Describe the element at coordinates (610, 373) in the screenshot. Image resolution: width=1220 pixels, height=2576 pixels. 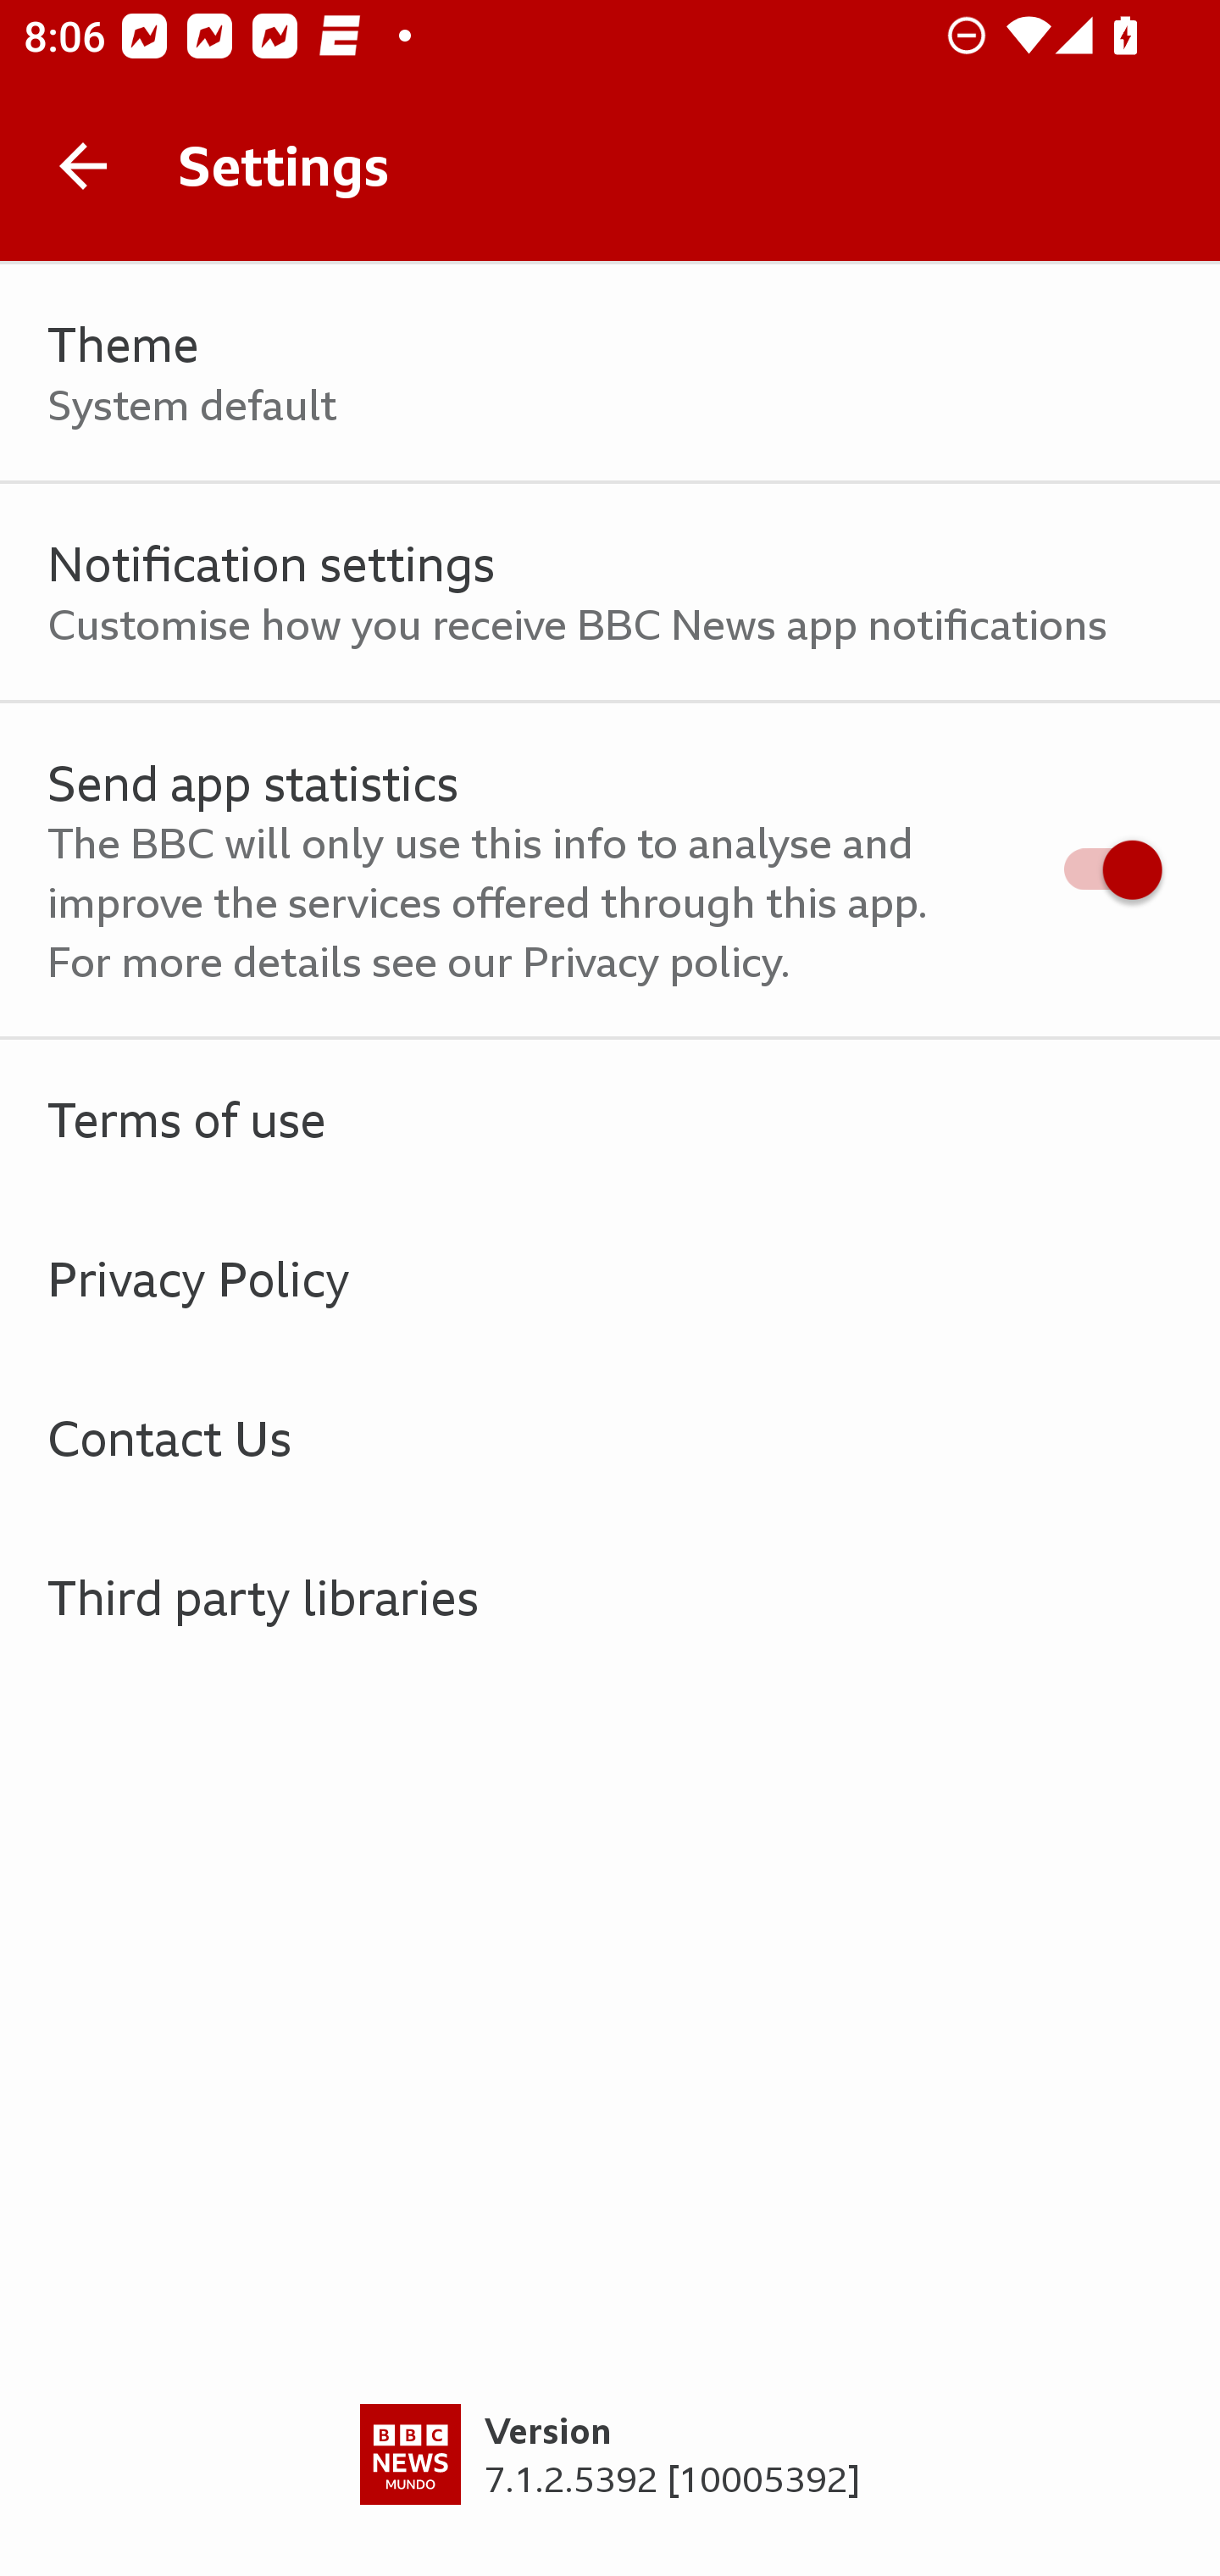
I see `Theme System default` at that location.